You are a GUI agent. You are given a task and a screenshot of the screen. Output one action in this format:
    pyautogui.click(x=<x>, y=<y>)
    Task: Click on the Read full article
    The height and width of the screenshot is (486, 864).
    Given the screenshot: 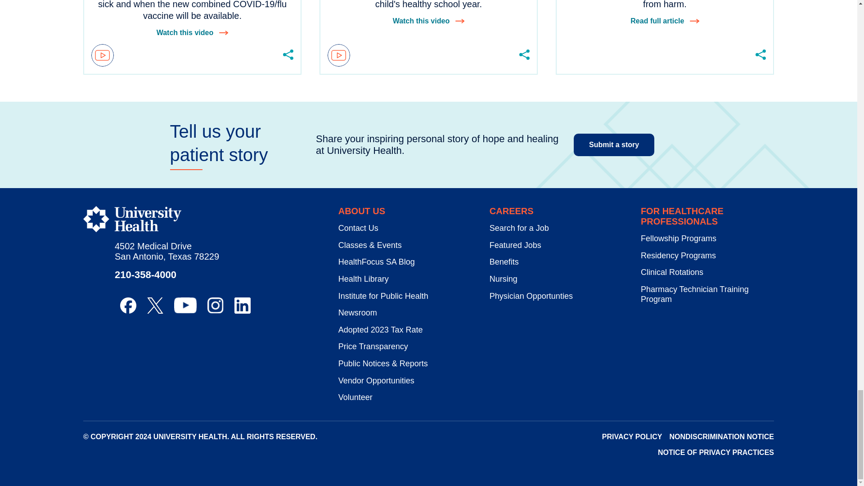 What is the action you would take?
    pyautogui.click(x=665, y=21)
    